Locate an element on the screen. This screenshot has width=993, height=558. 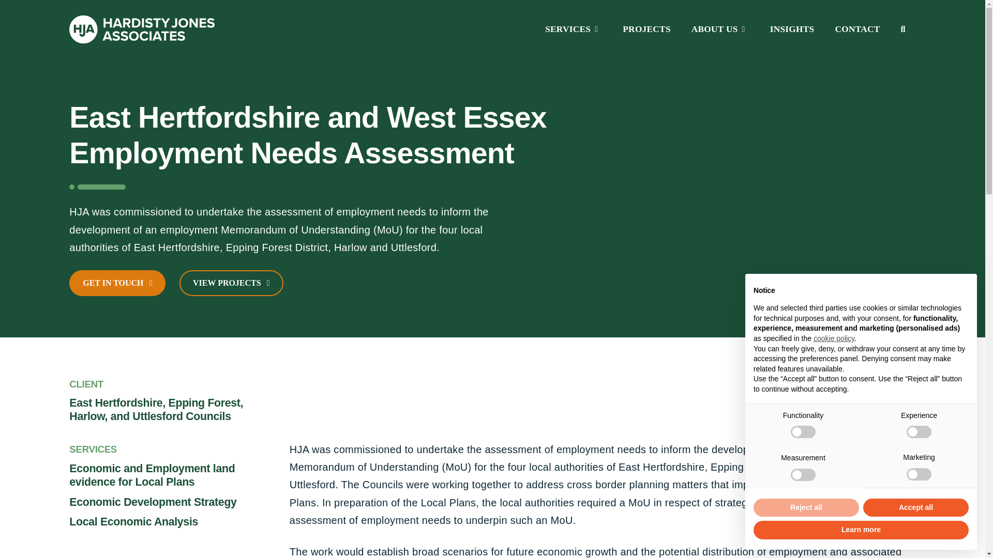
false is located at coordinates (803, 432).